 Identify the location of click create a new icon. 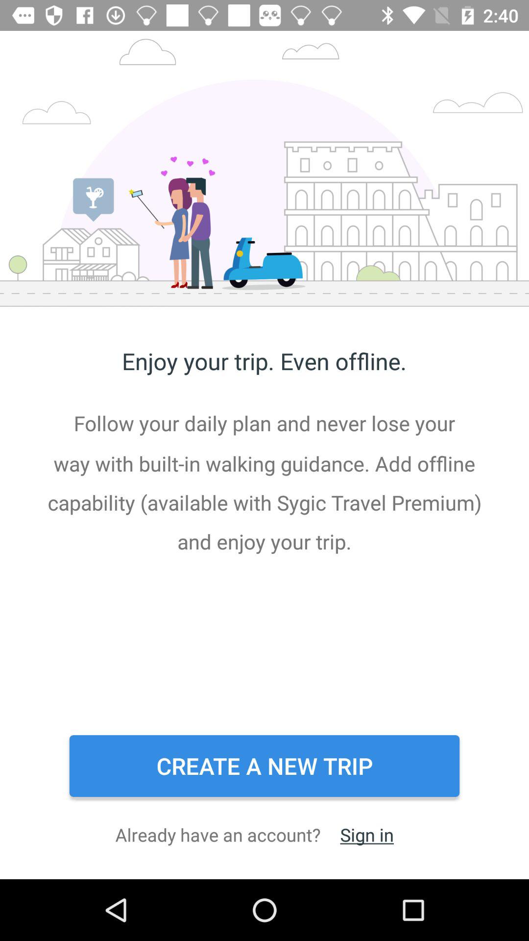
(264, 766).